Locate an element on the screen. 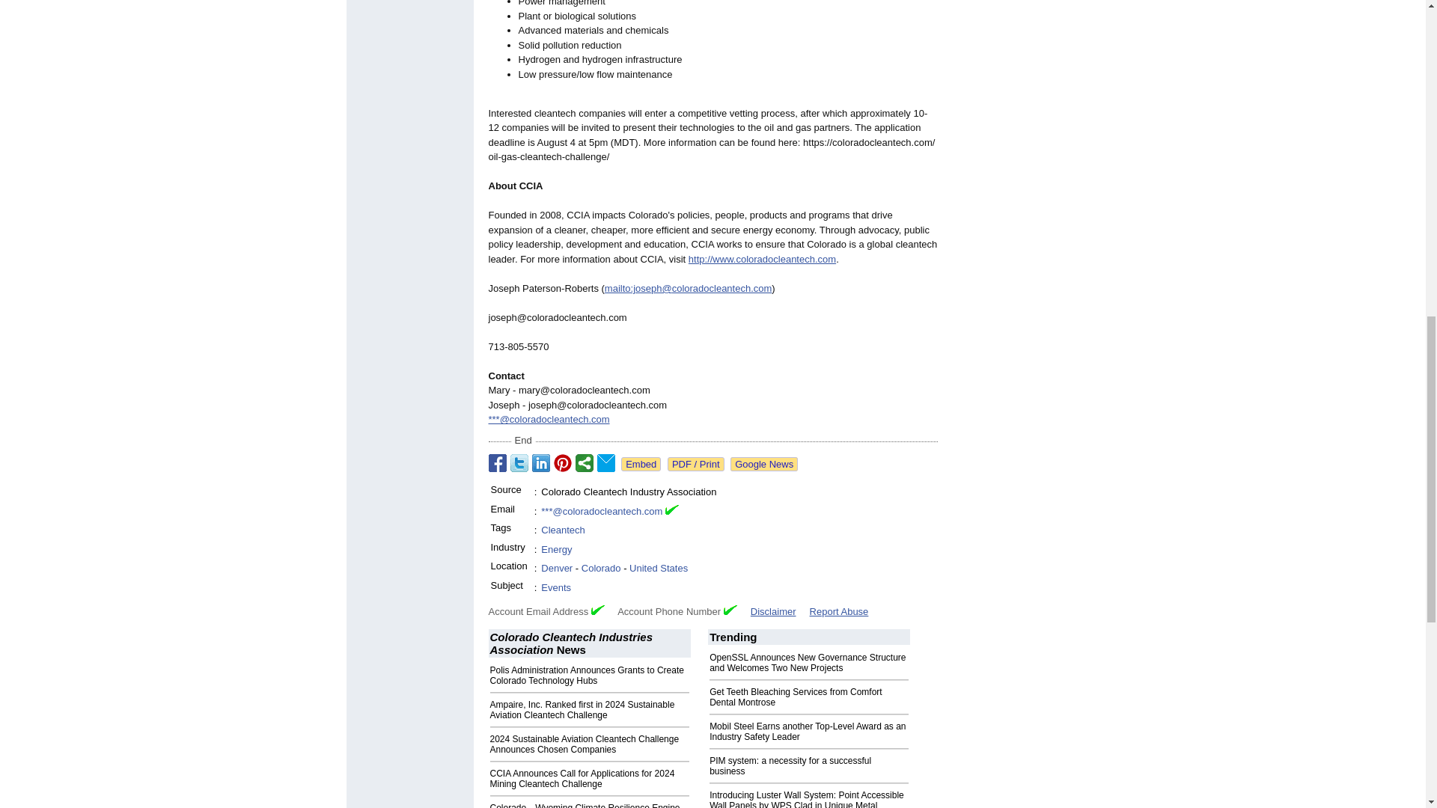  Embed this press release in your website! is located at coordinates (641, 464).